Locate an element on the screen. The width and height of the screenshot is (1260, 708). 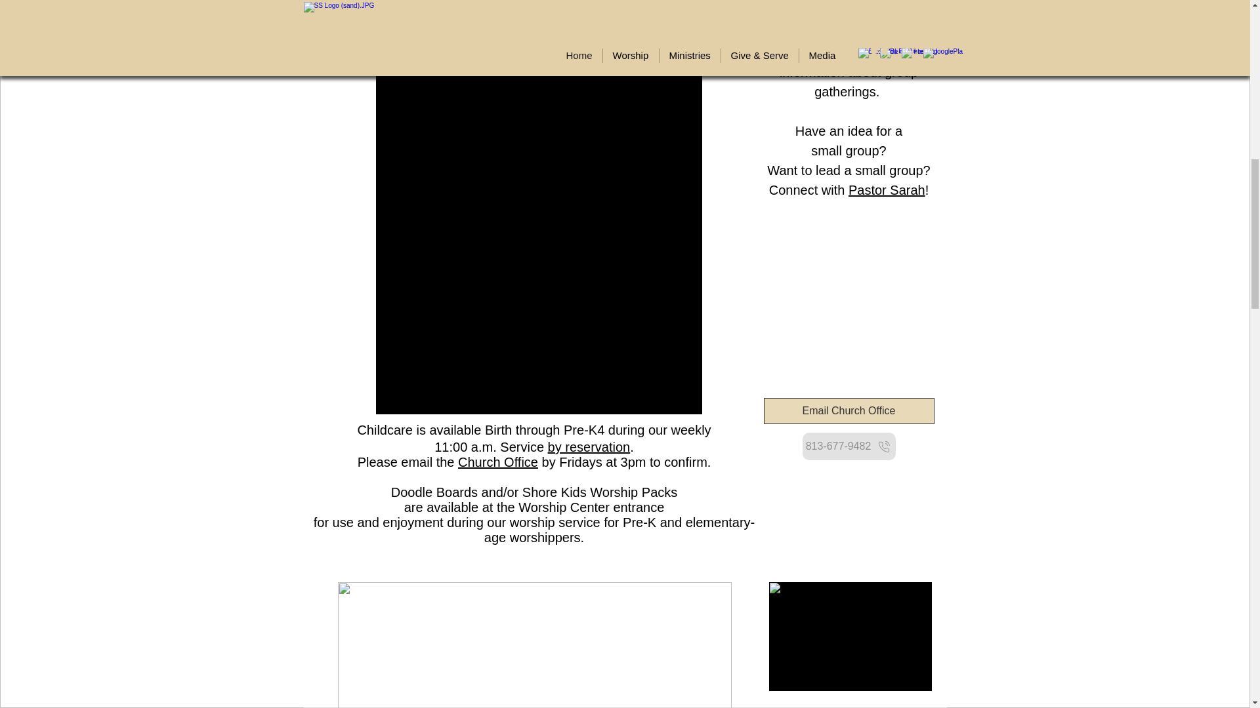
Pastor Sarah is located at coordinates (513, 643).